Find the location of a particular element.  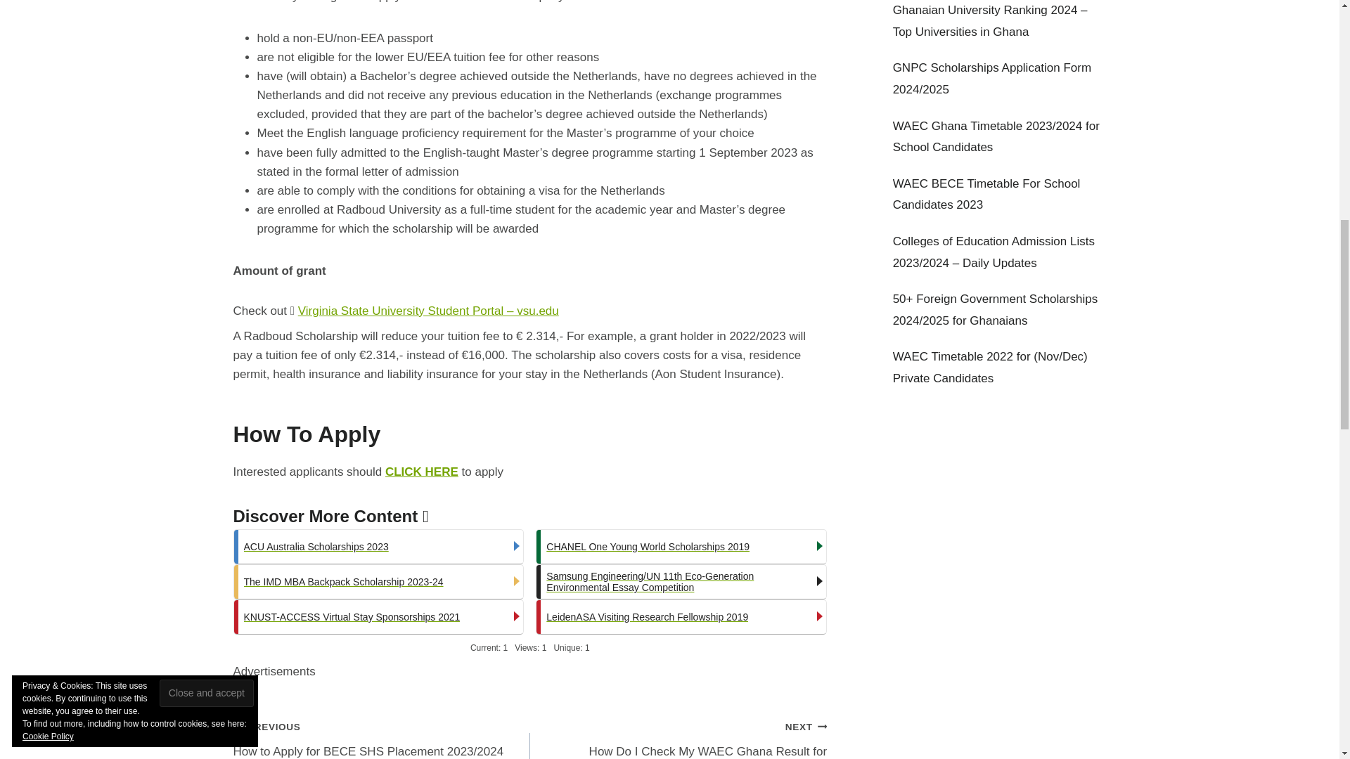

CLICK HERE is located at coordinates (422, 472).